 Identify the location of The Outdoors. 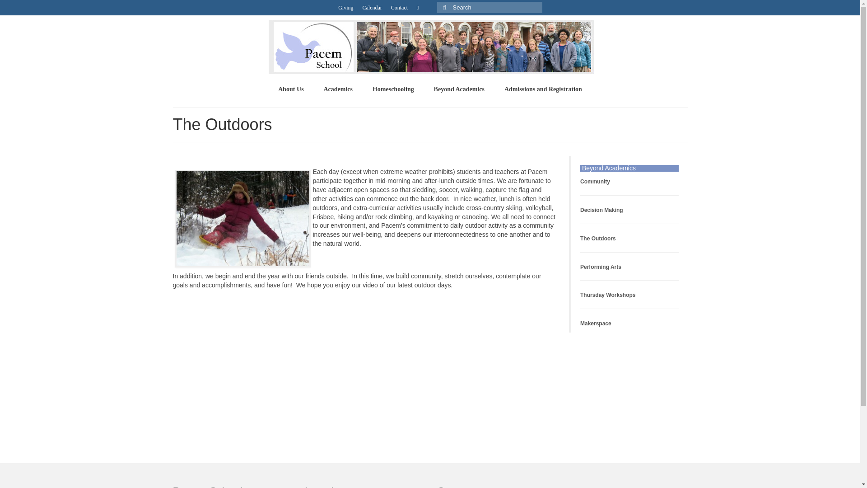
(598, 238).